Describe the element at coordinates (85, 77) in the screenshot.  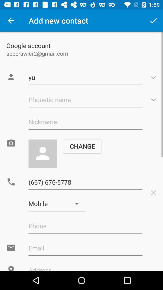
I see `select the first text field on the web page` at that location.